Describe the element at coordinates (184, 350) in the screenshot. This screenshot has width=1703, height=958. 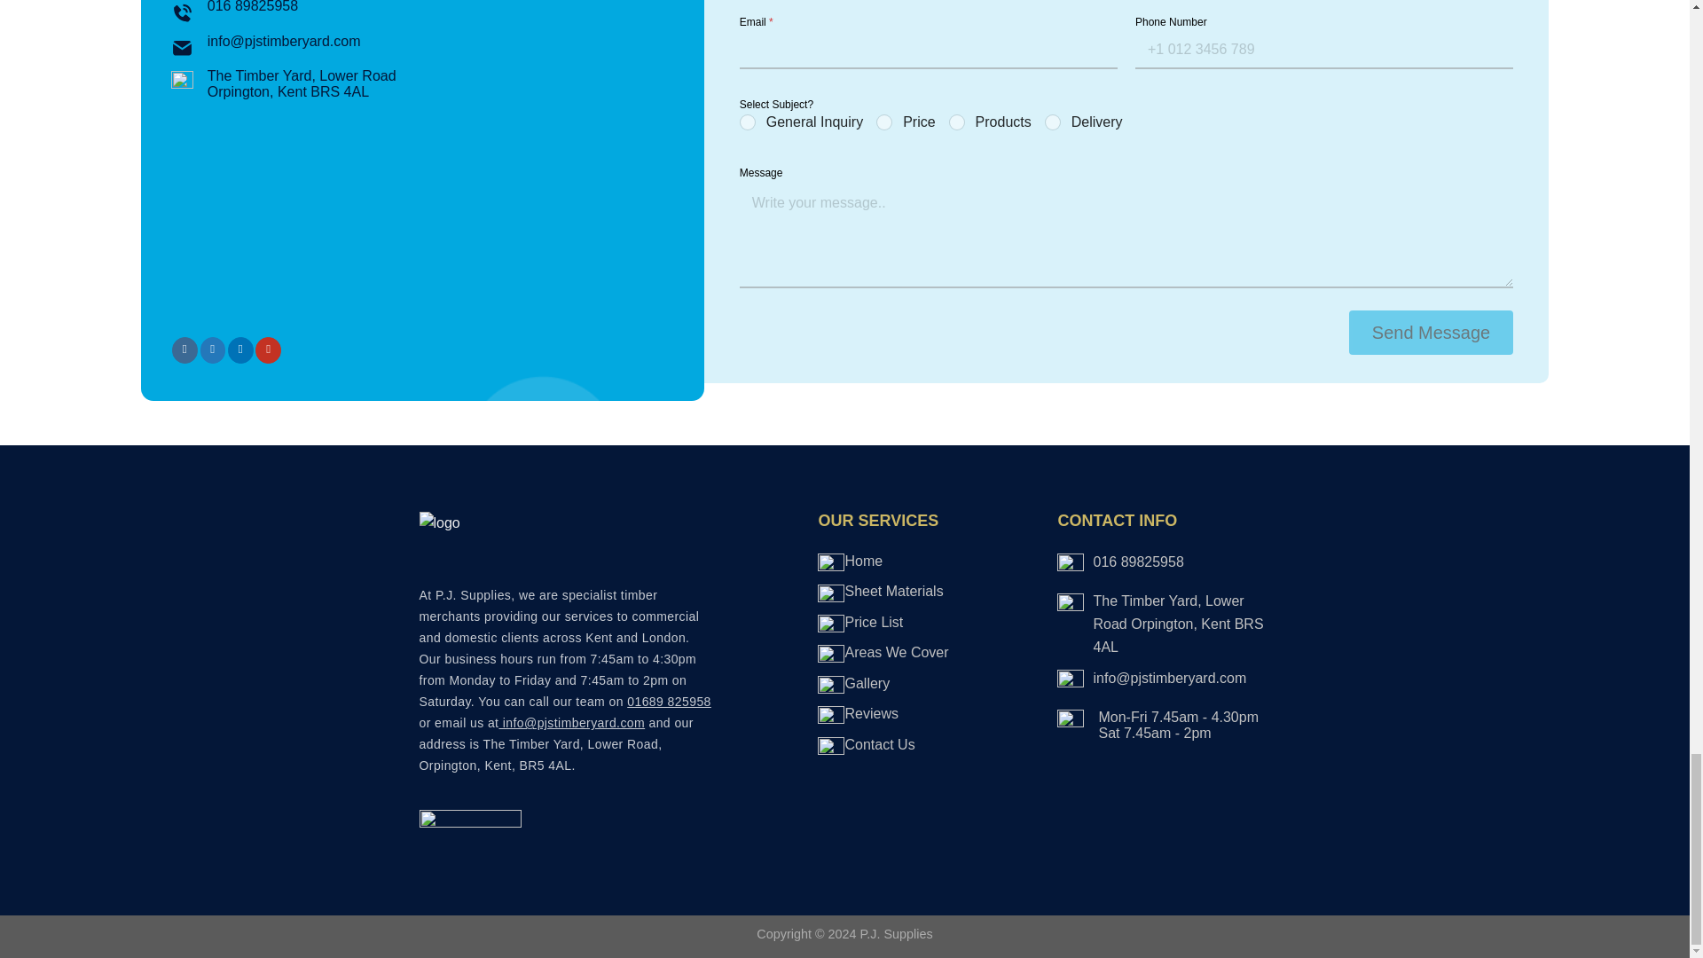
I see `Follow on Instagram` at that location.